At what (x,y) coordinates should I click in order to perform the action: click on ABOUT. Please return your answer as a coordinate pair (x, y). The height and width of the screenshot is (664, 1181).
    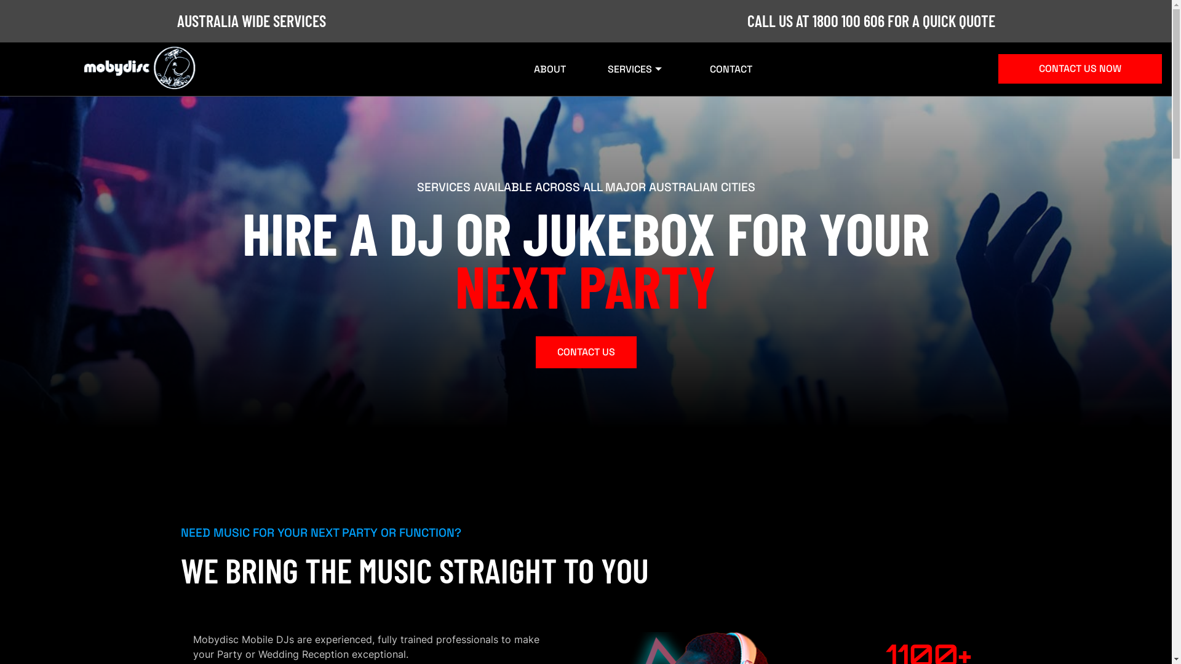
    Looking at the image, I should click on (547, 77).